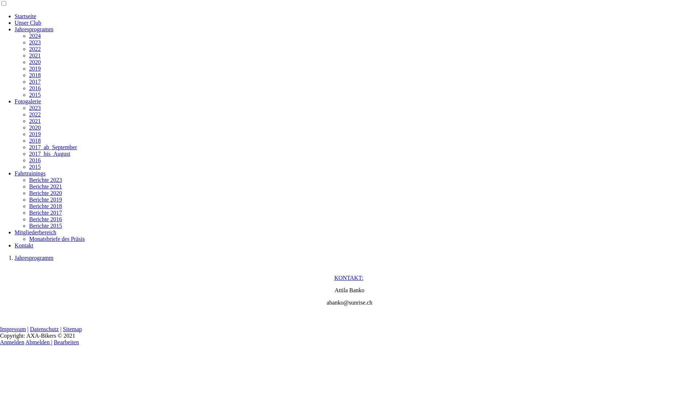 Image resolution: width=699 pixels, height=393 pixels. I want to click on Sitemap, so click(72, 329).